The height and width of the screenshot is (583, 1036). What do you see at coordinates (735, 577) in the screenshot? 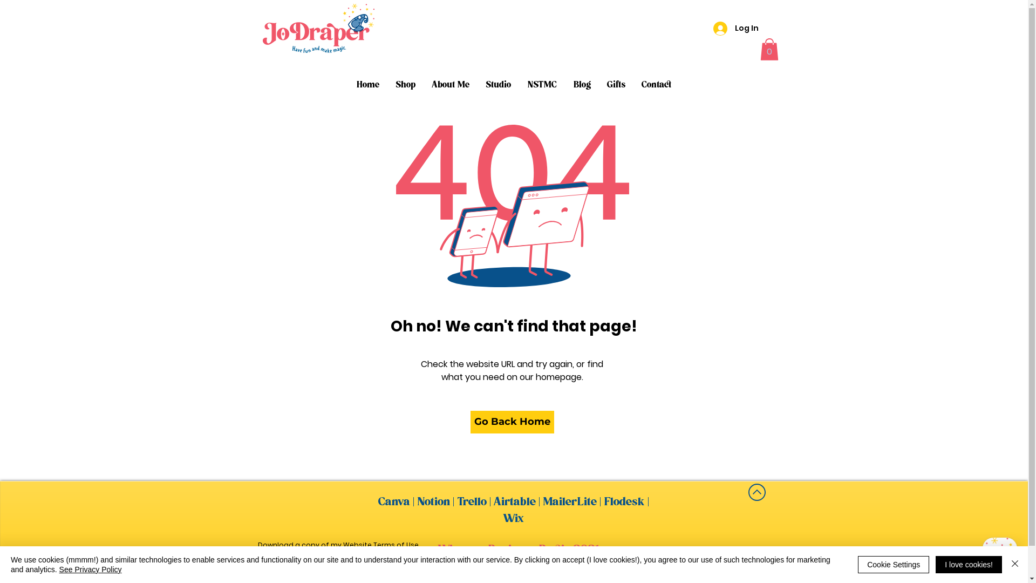
I see `jo@jodraper.au` at bounding box center [735, 577].